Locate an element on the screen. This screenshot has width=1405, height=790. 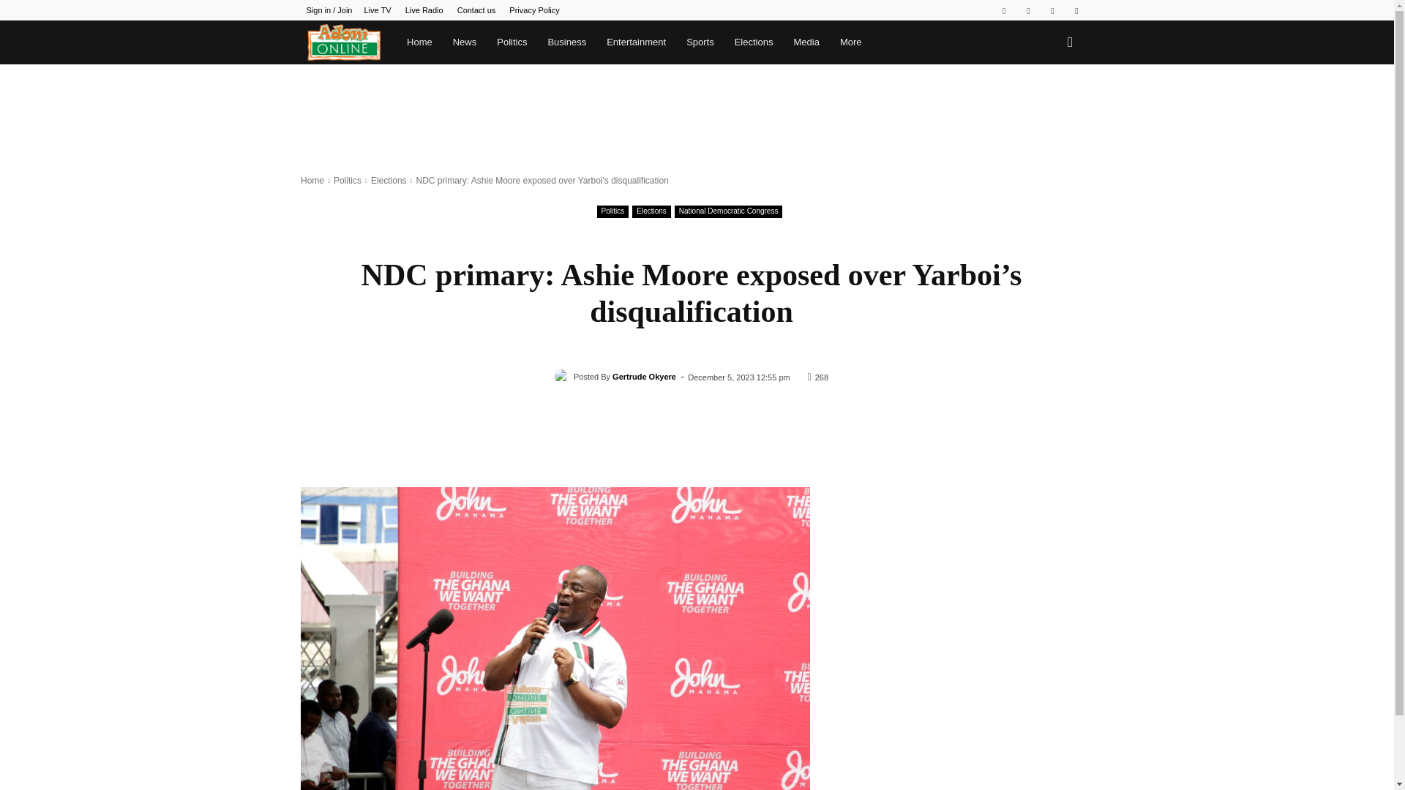
Adomonline Logo is located at coordinates (344, 42).